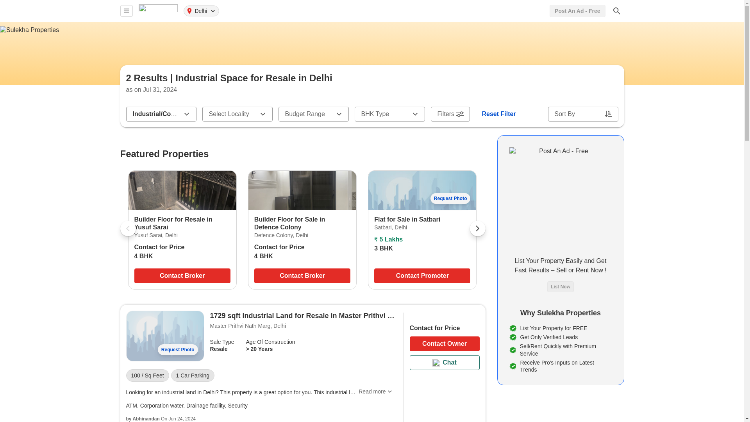  What do you see at coordinates (157, 11) in the screenshot?
I see `Sulekha Property` at bounding box center [157, 11].